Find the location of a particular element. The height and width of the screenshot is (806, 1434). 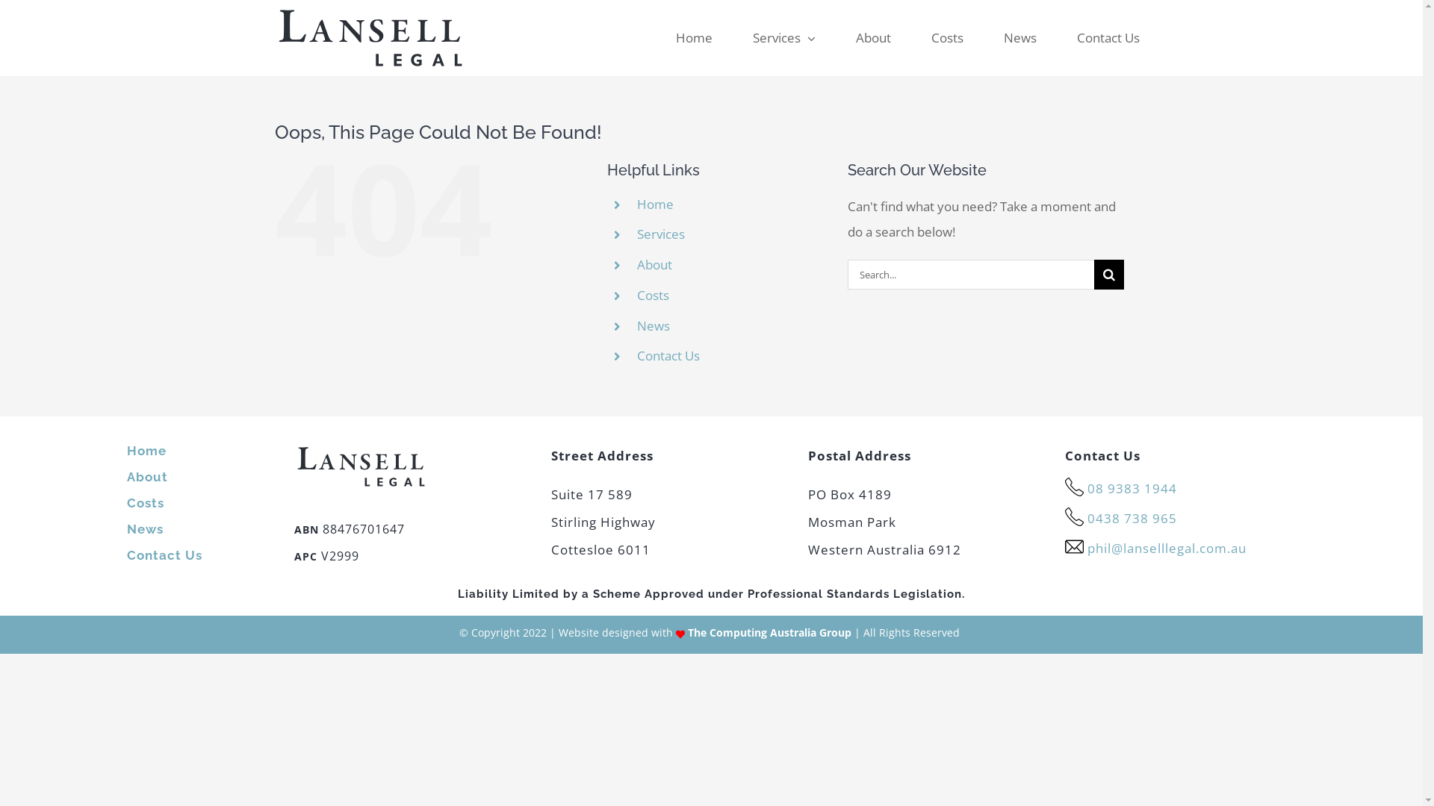

Services is located at coordinates (784, 38).